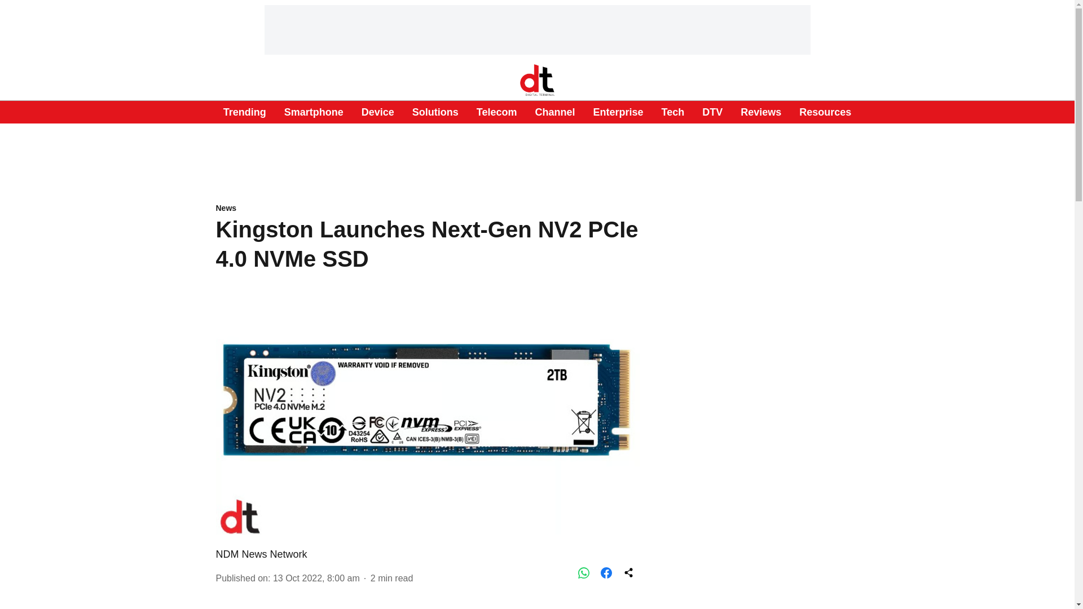 This screenshot has height=609, width=1083. Describe the element at coordinates (245, 112) in the screenshot. I see `Trending` at that location.